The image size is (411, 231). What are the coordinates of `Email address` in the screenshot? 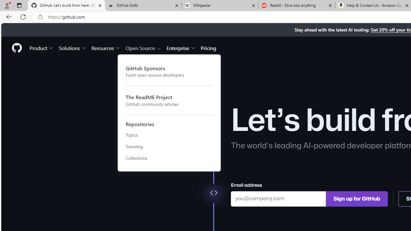 It's located at (278, 198).